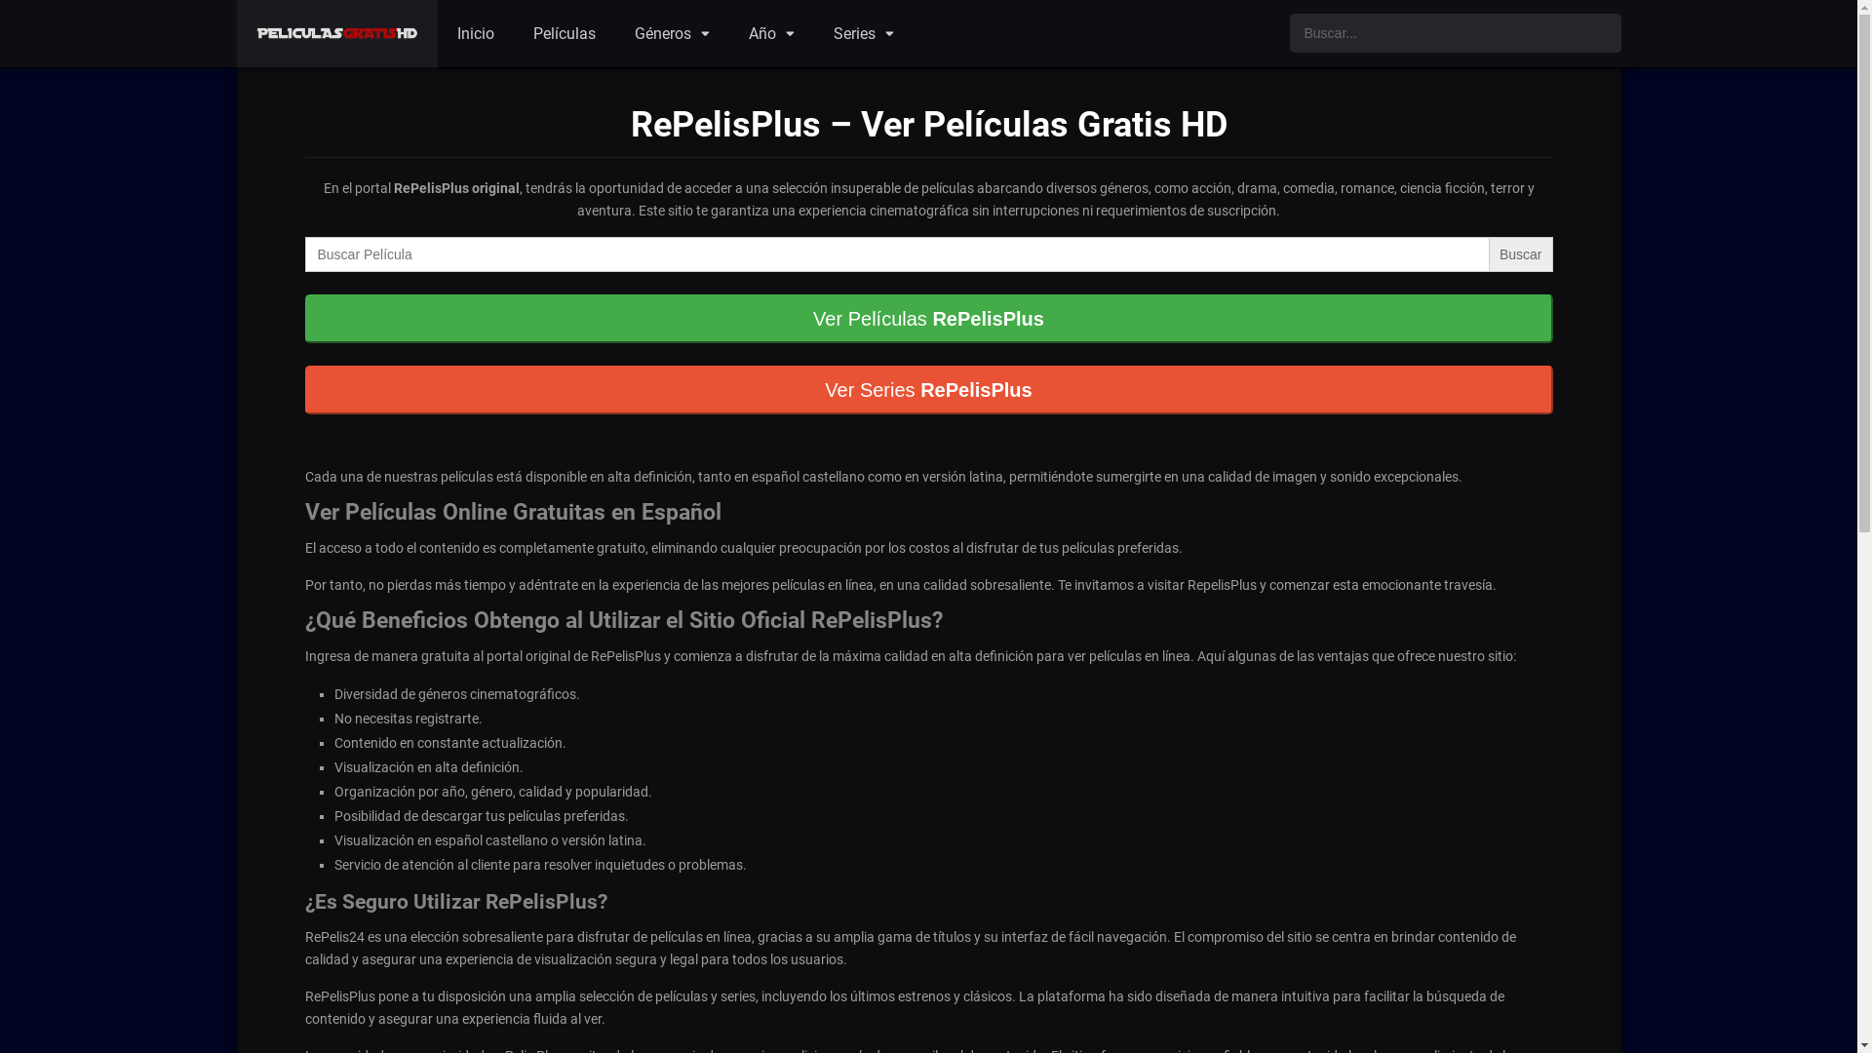 The height and width of the screenshot is (1053, 1872). Describe the element at coordinates (476, 34) in the screenshot. I see `Inicio` at that location.